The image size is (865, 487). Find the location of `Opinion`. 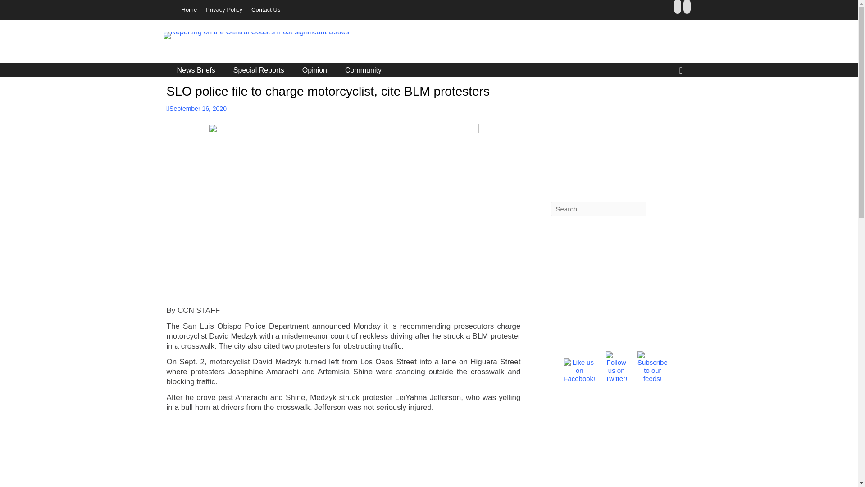

Opinion is located at coordinates (314, 70).